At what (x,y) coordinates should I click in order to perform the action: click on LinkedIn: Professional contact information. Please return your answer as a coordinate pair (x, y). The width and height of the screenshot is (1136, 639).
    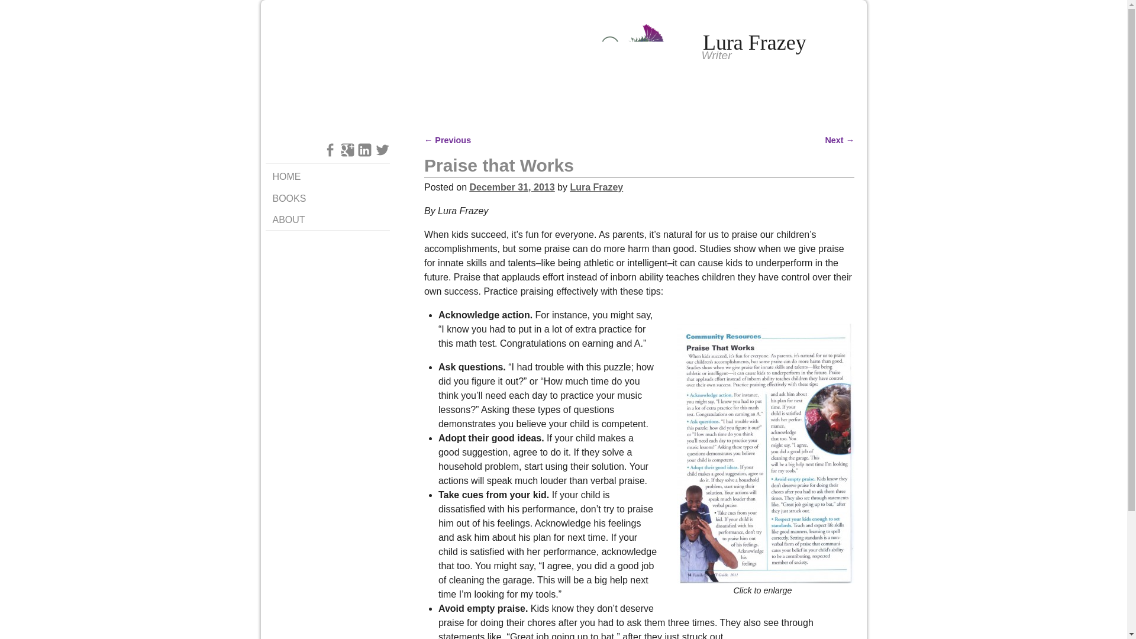
    Looking at the image, I should click on (364, 148).